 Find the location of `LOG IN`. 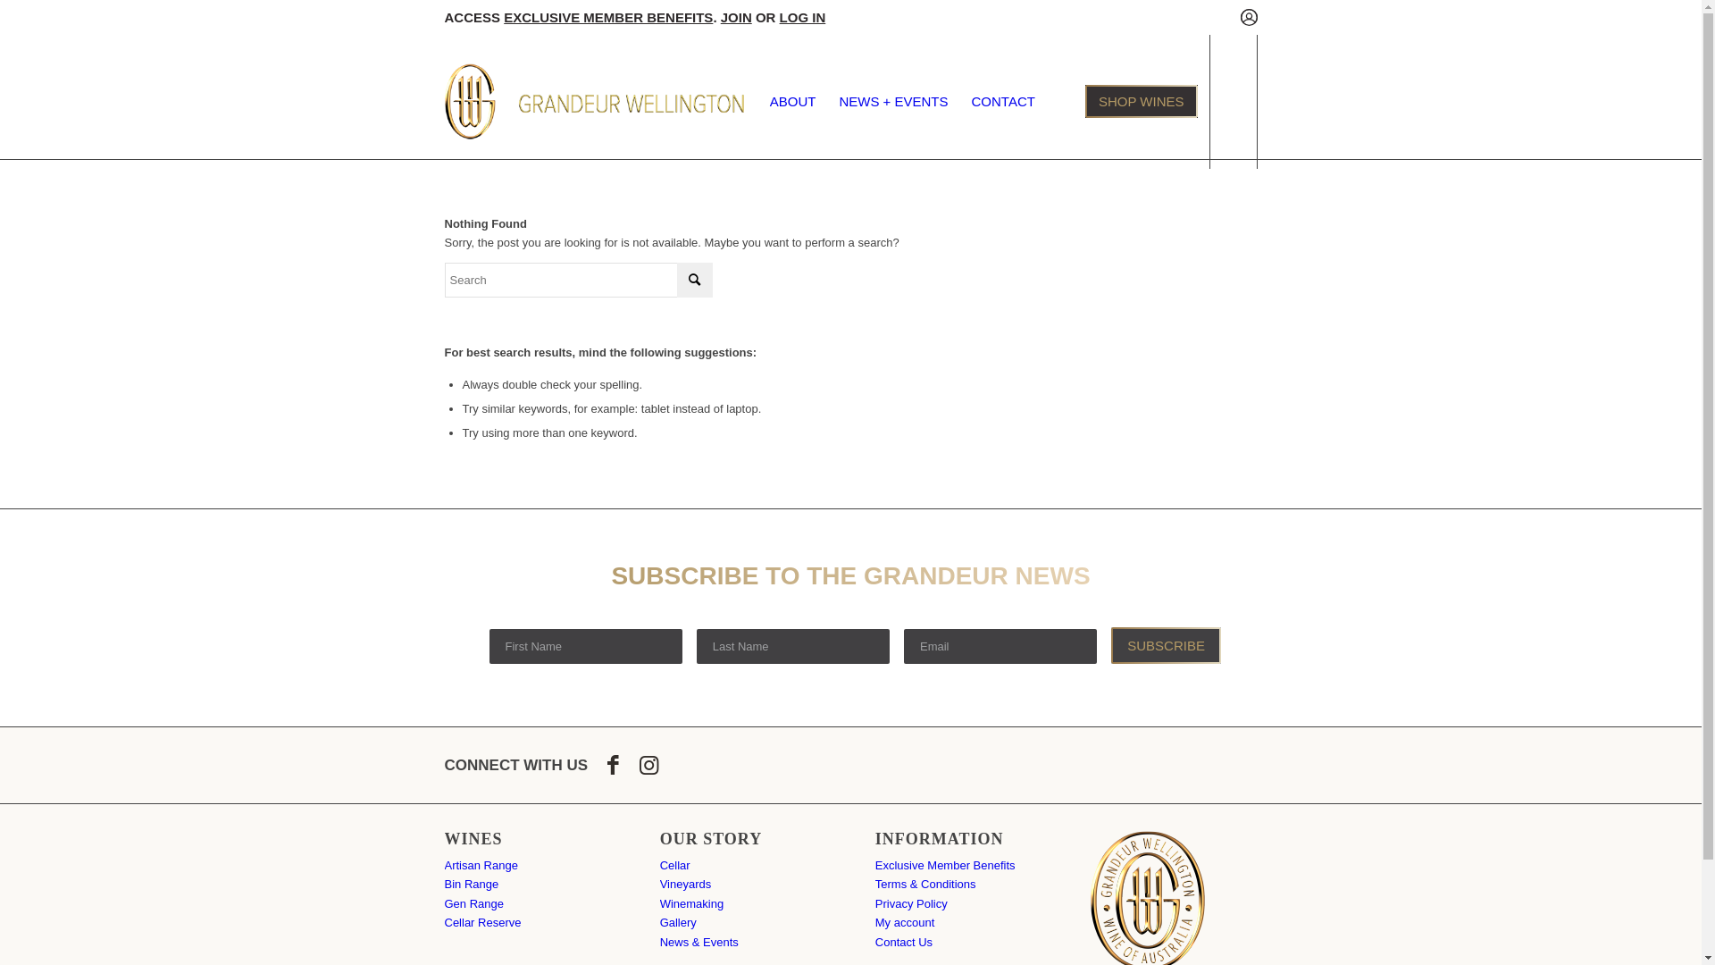

LOG IN is located at coordinates (803, 18).